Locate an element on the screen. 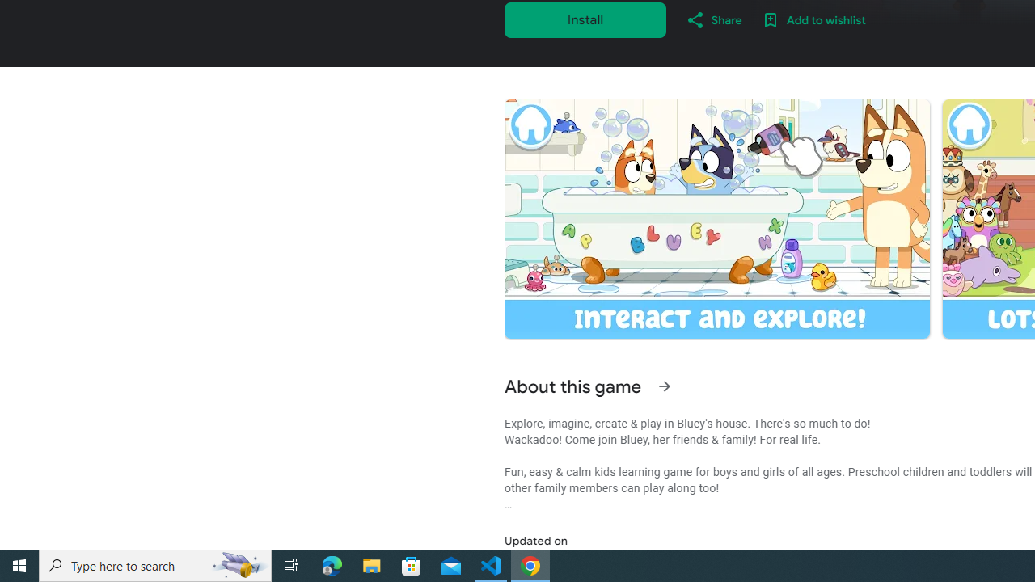 The width and height of the screenshot is (1035, 582). Screenshot image is located at coordinates (716, 219).